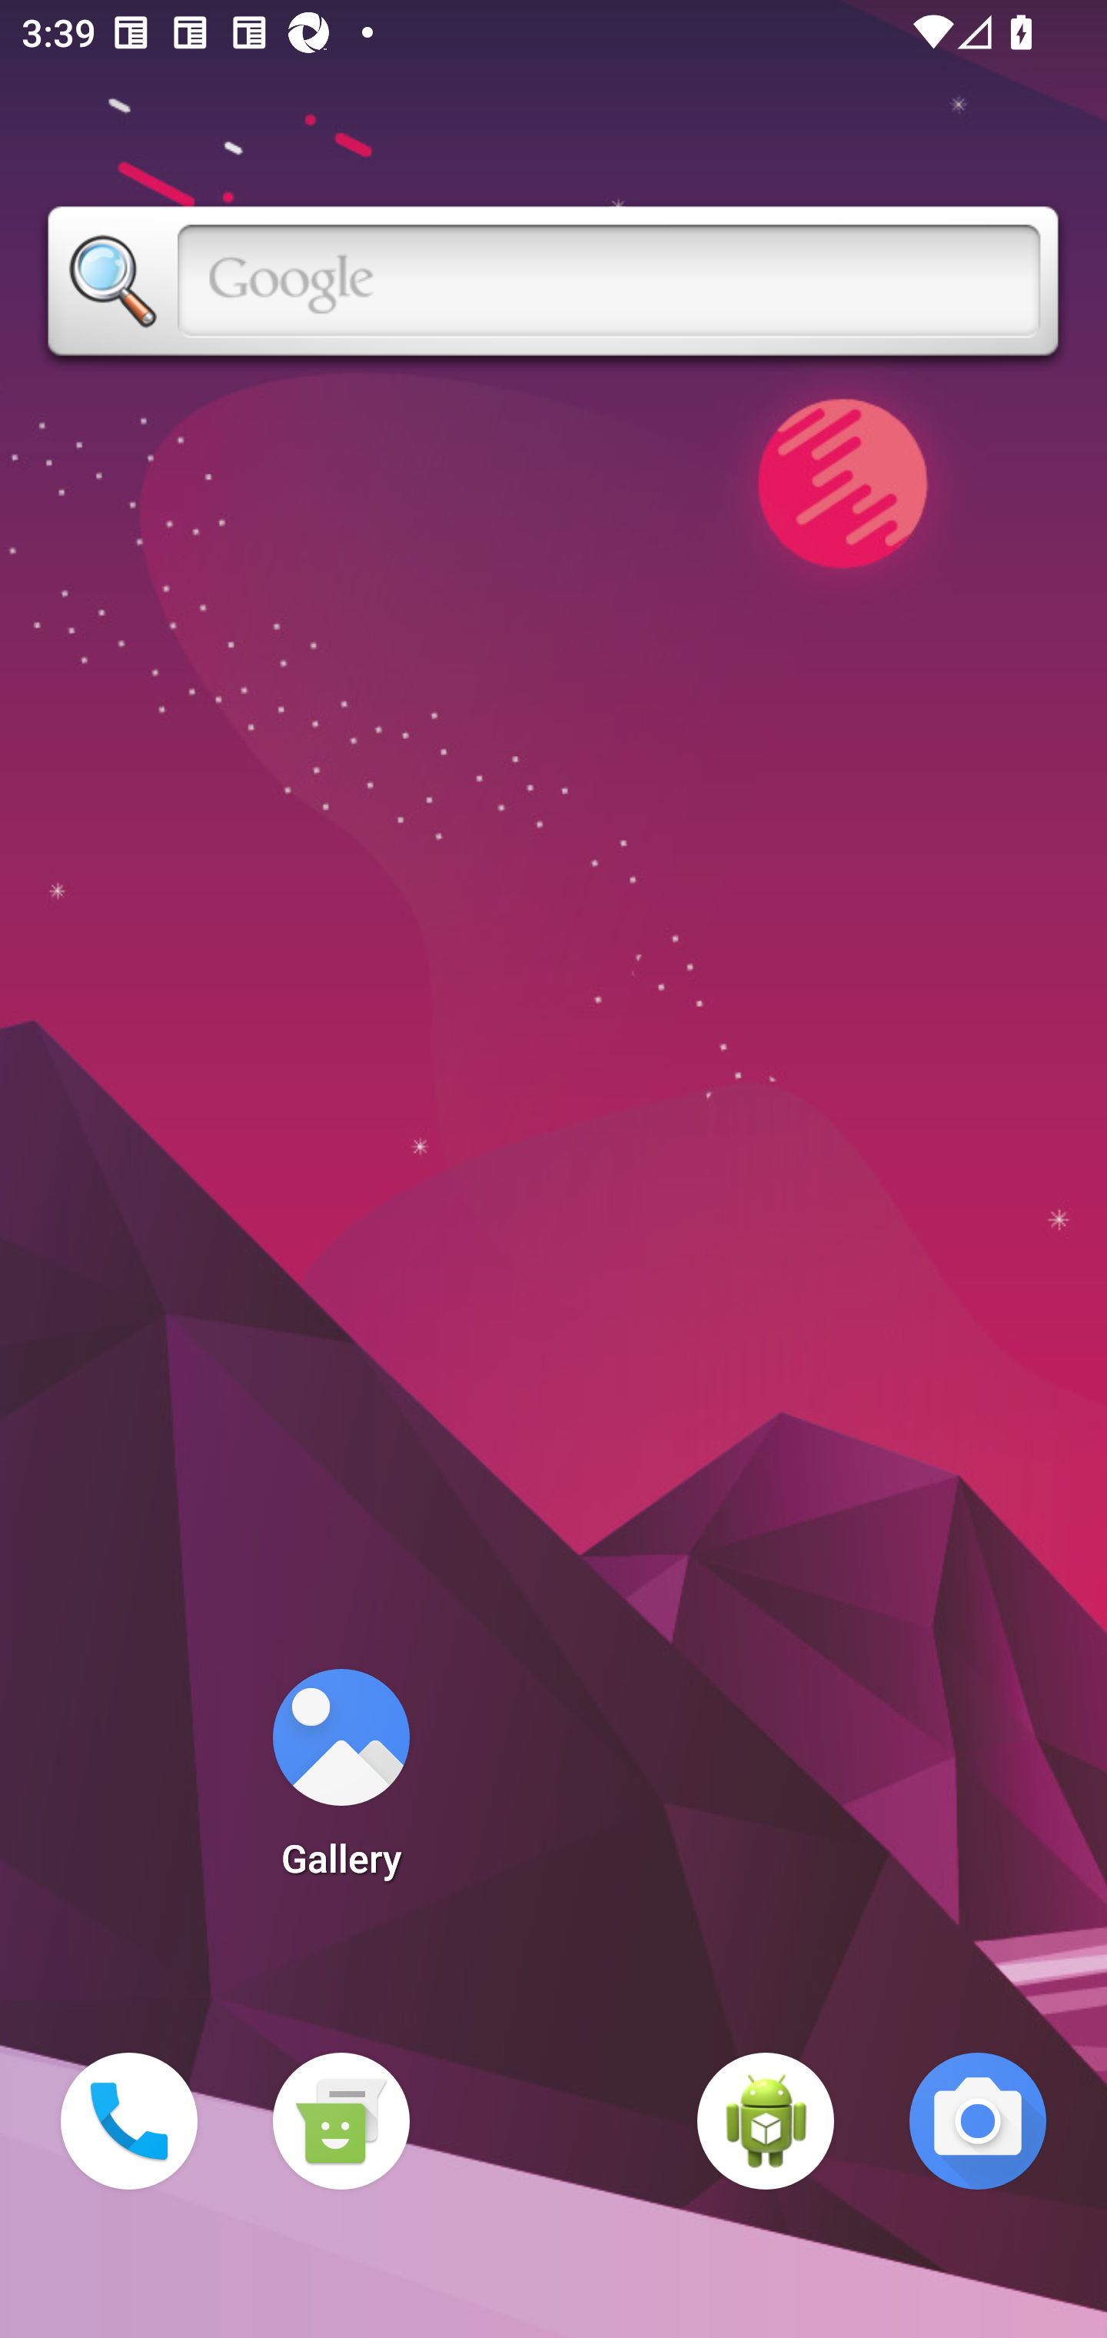 This screenshot has width=1107, height=2338. I want to click on Camera, so click(978, 2121).